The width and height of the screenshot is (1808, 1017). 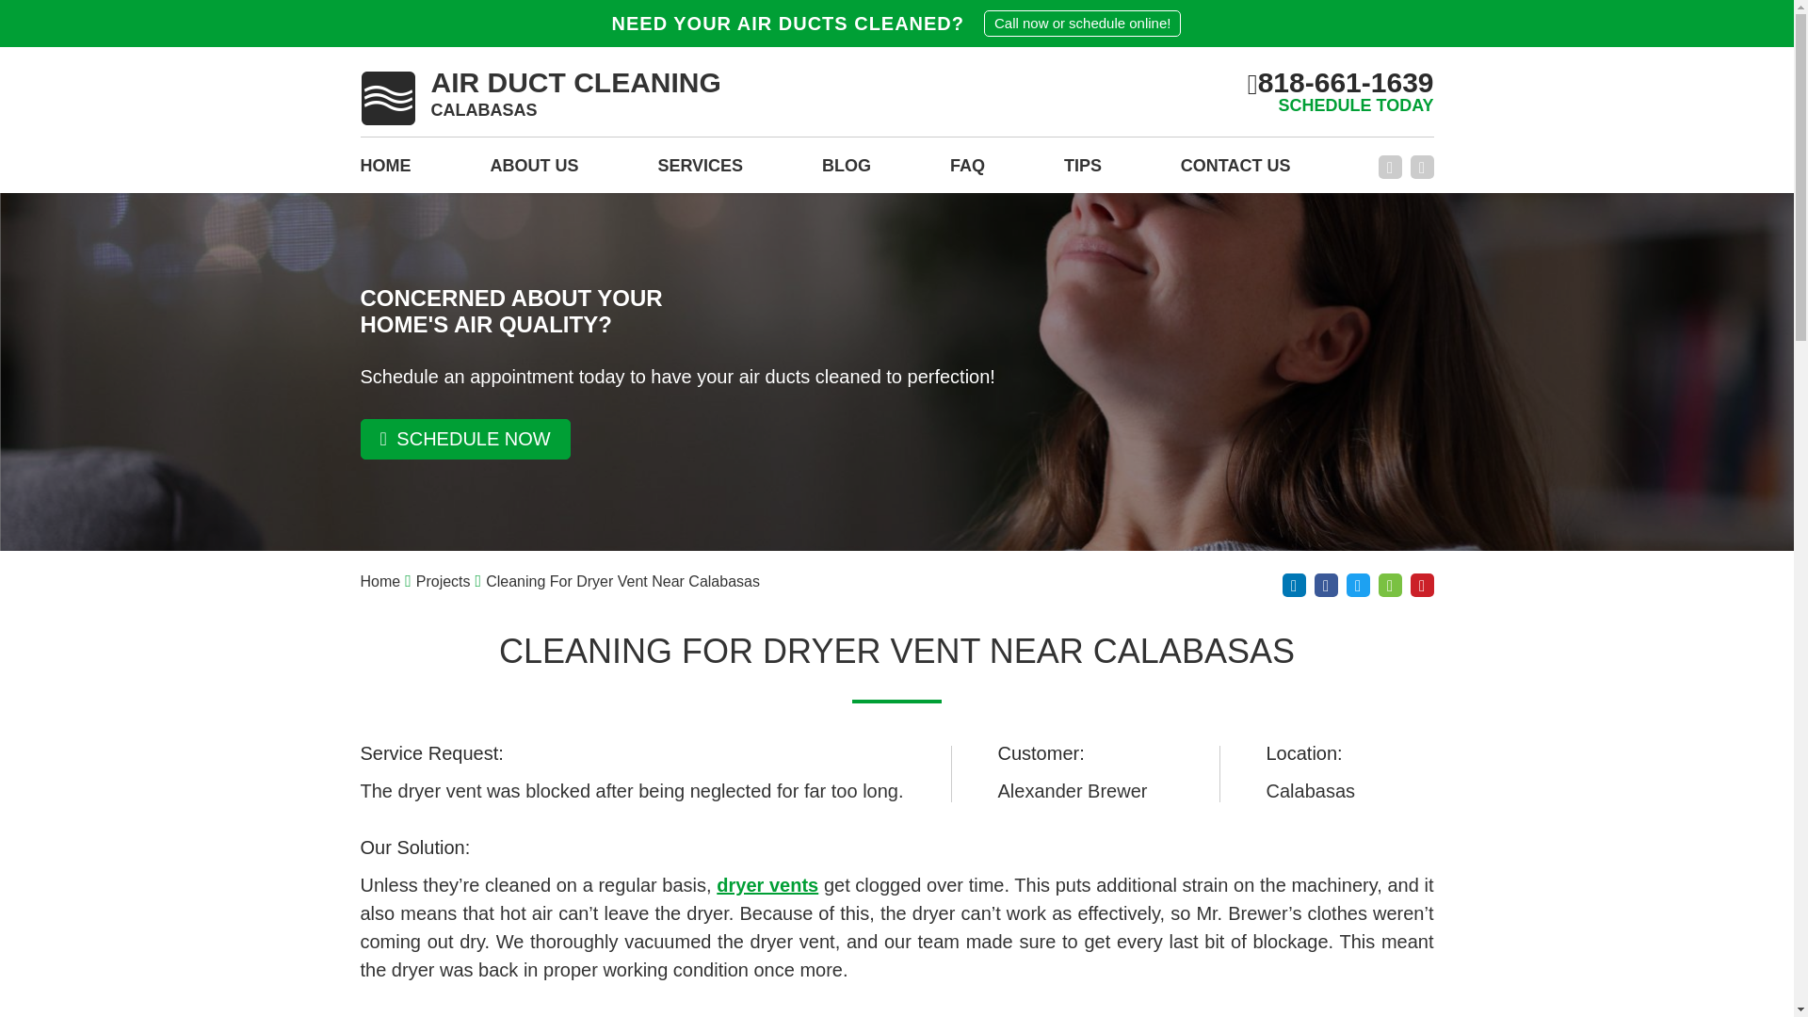 I want to click on Linkedin, so click(x=1294, y=585).